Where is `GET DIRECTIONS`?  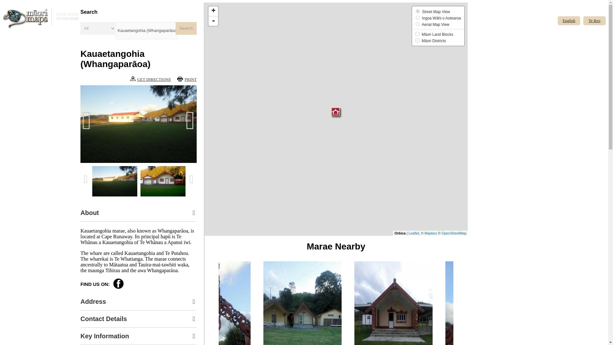 GET DIRECTIONS is located at coordinates (150, 79).